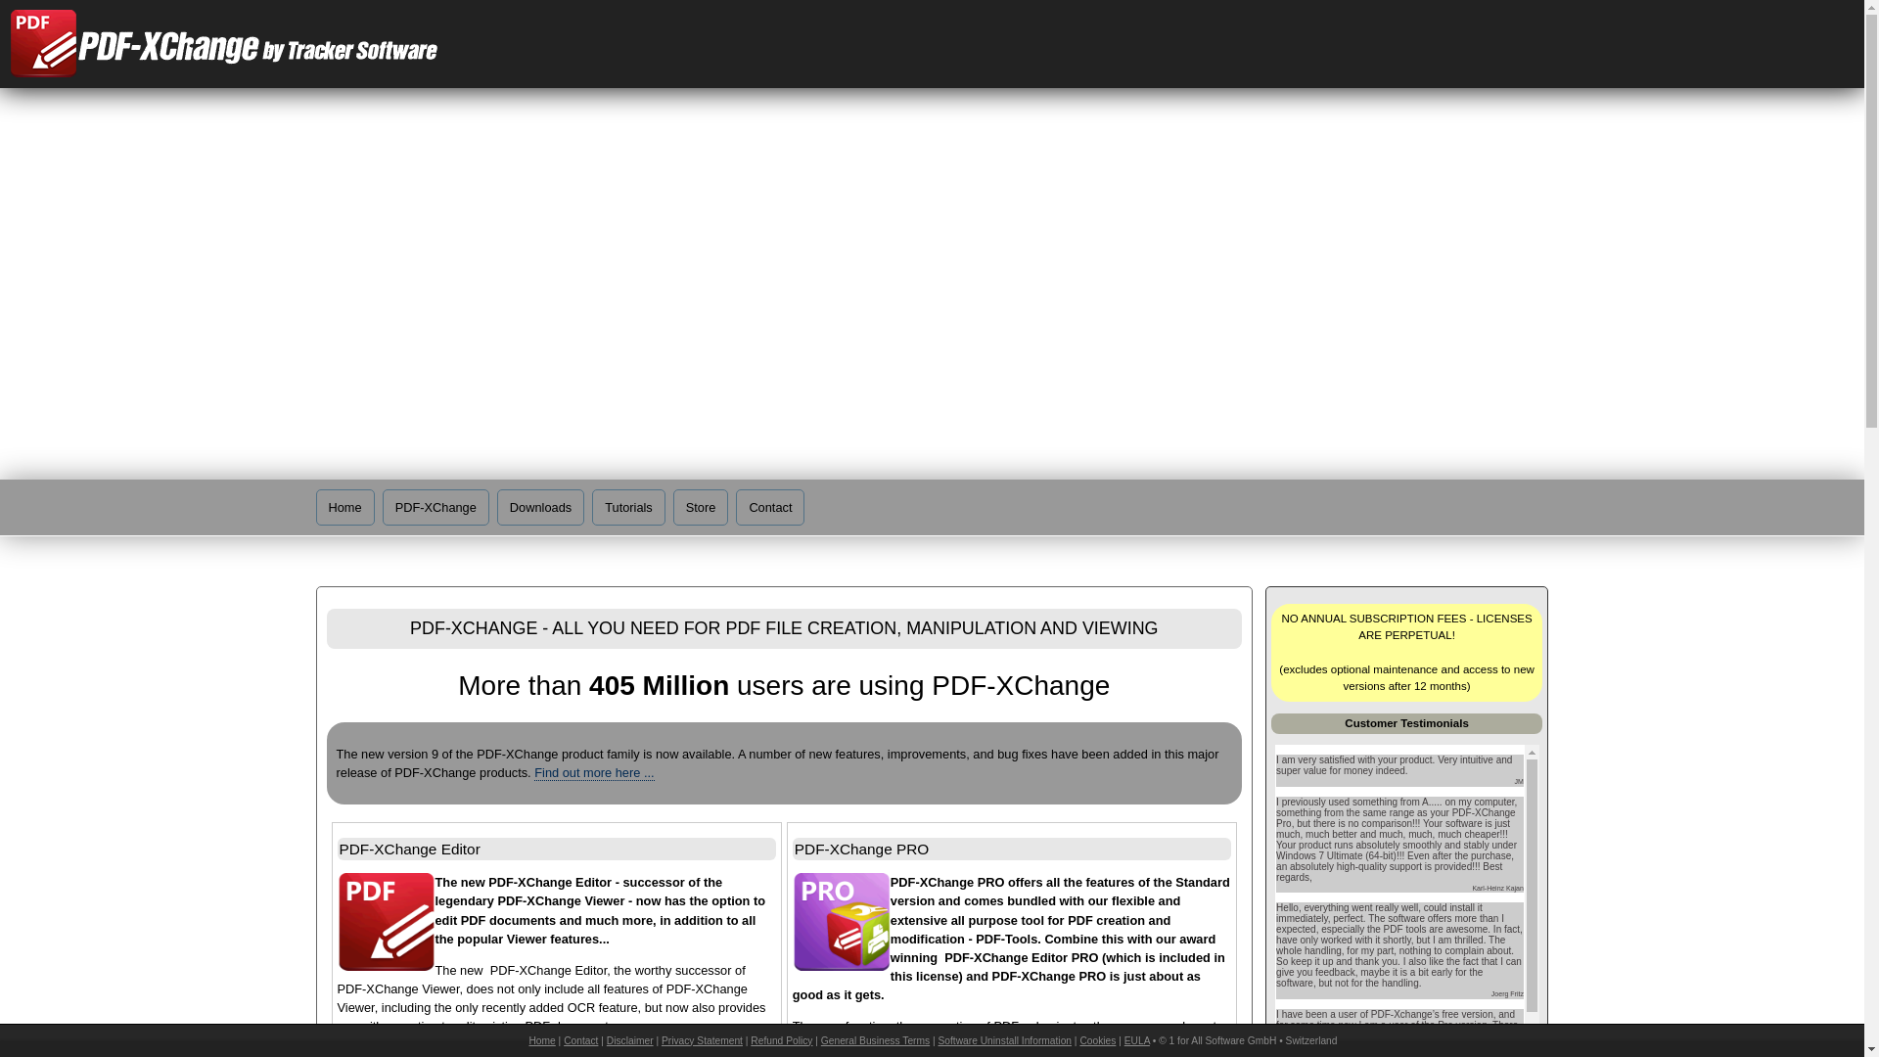 The height and width of the screenshot is (1057, 1879). I want to click on EULA, so click(1137, 1041).